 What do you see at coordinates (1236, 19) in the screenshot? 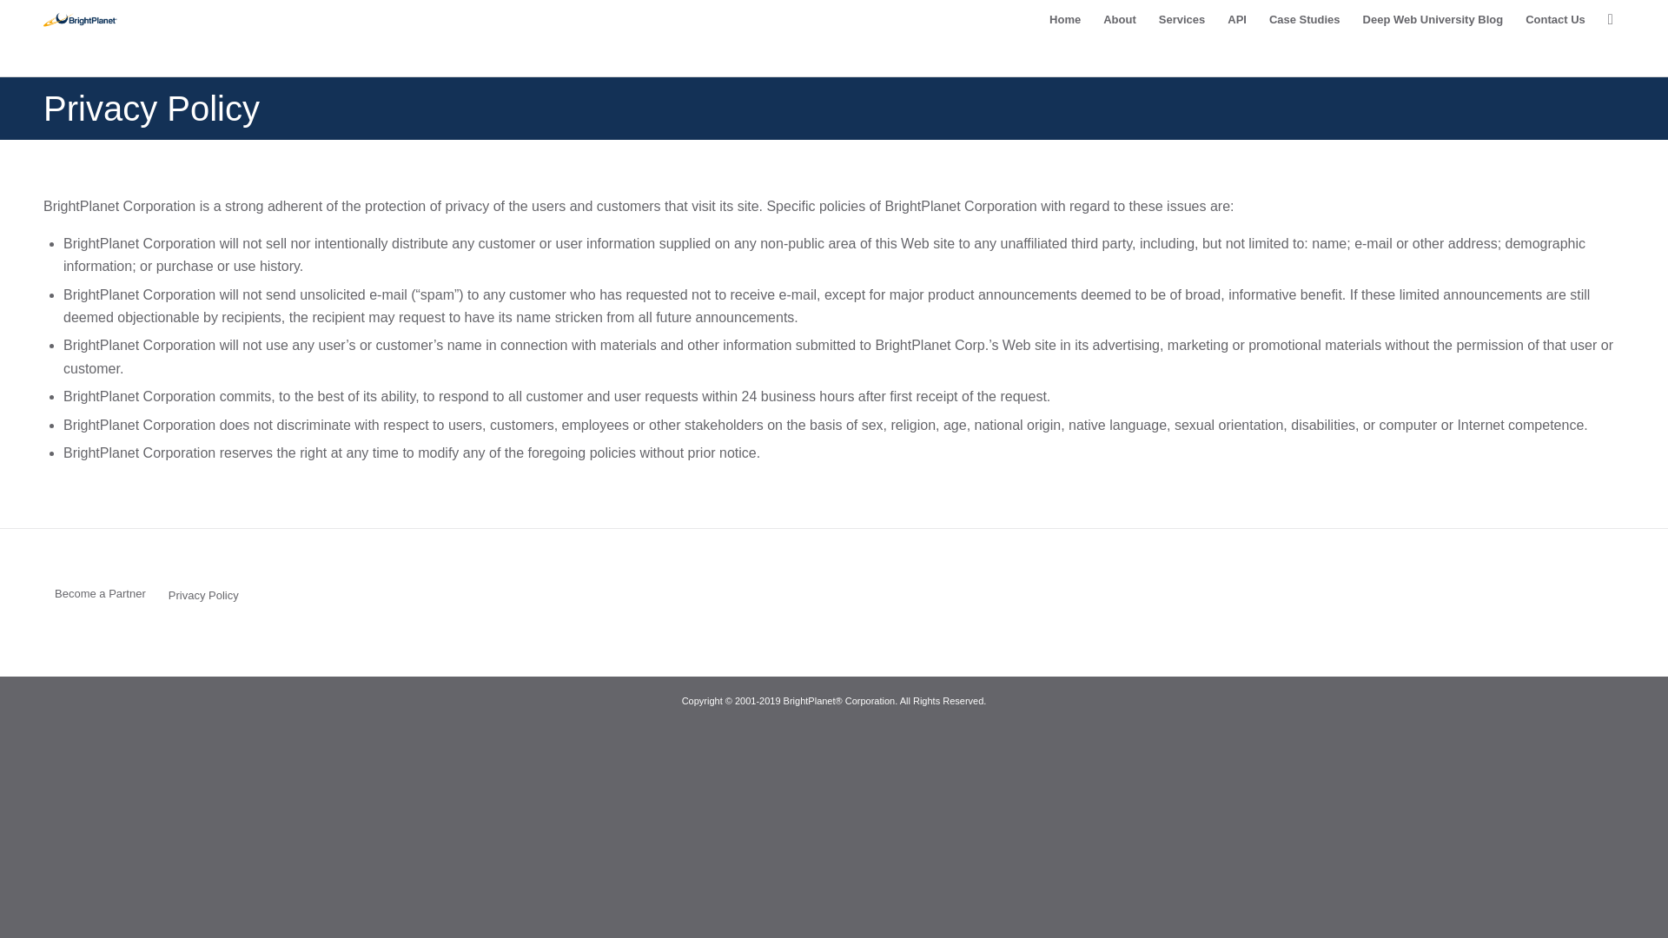
I see `API` at bounding box center [1236, 19].